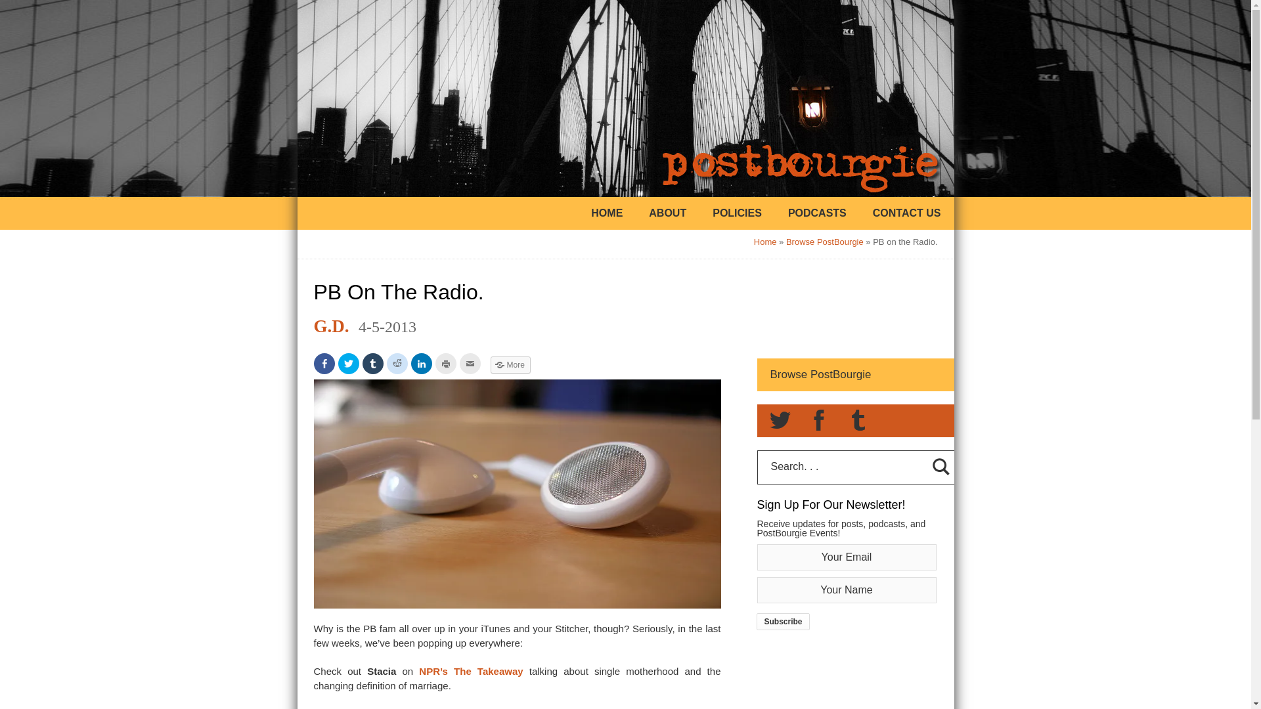 The image size is (1261, 709). What do you see at coordinates (397, 364) in the screenshot?
I see `Click to share on Reddit` at bounding box center [397, 364].